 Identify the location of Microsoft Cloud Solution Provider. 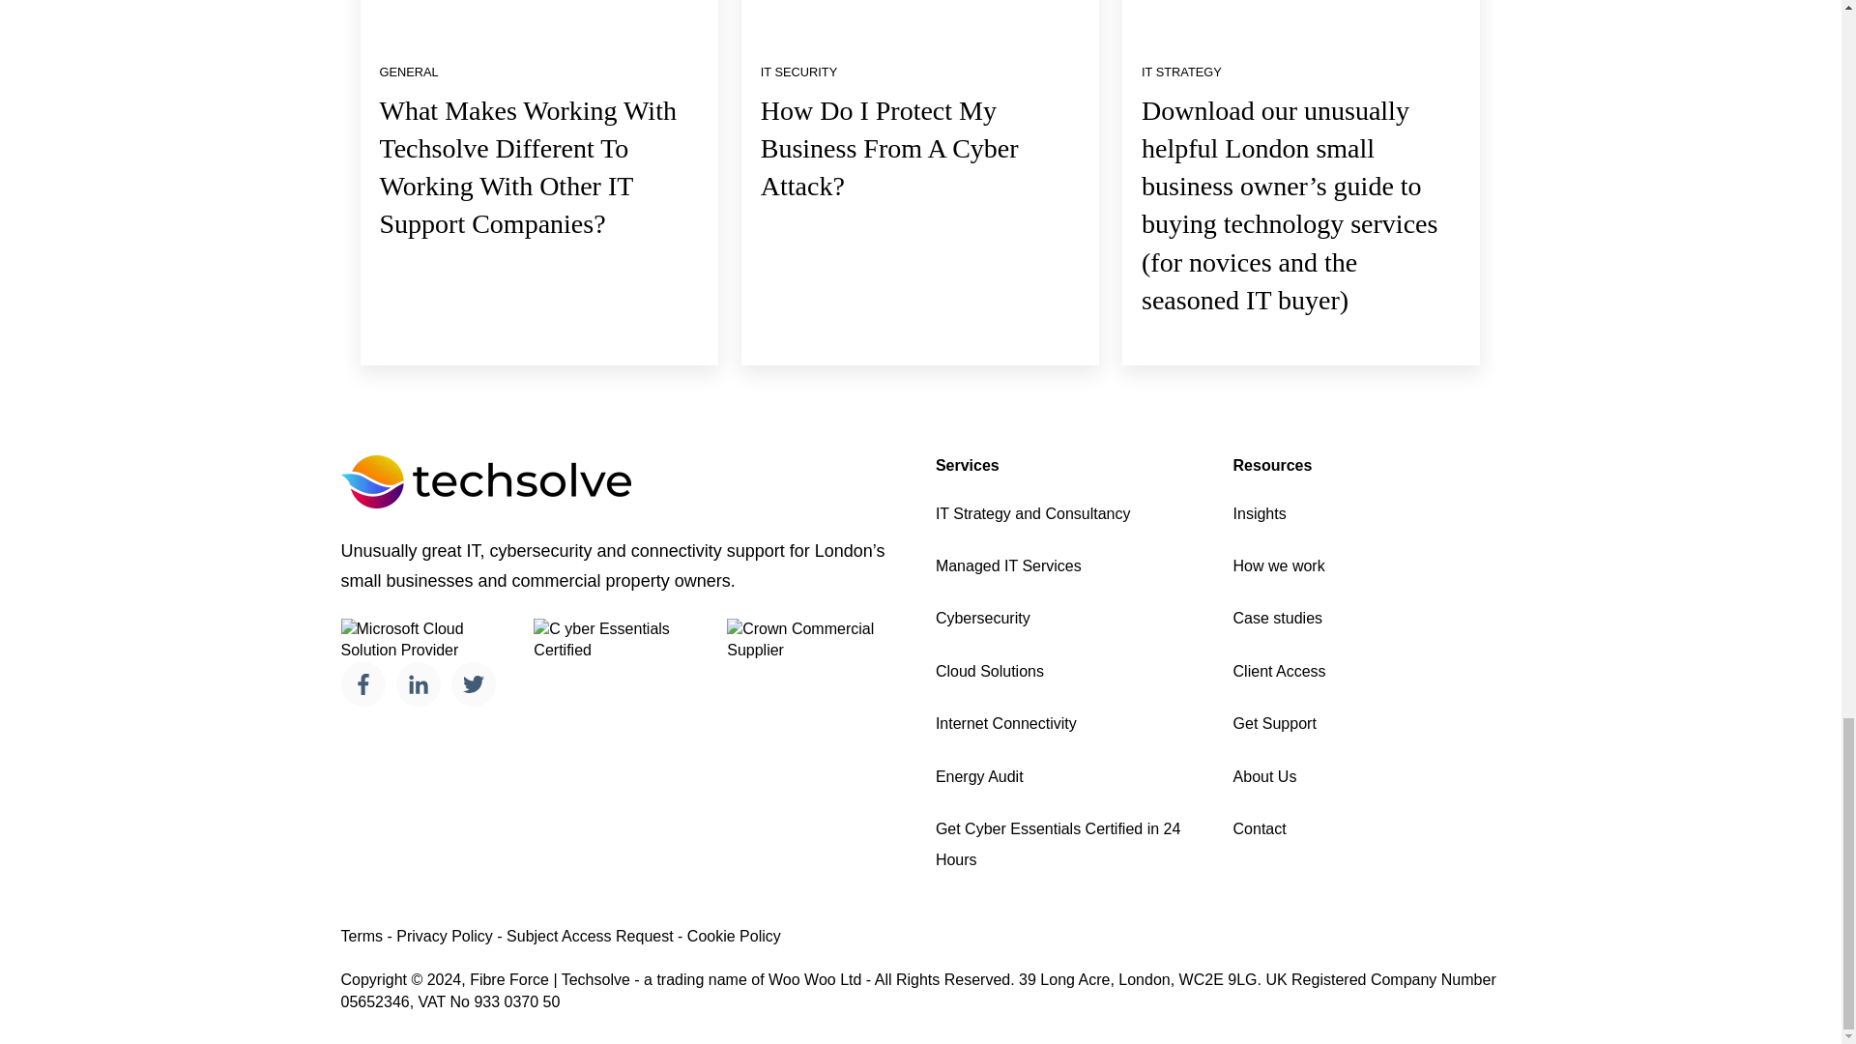
(429, 640).